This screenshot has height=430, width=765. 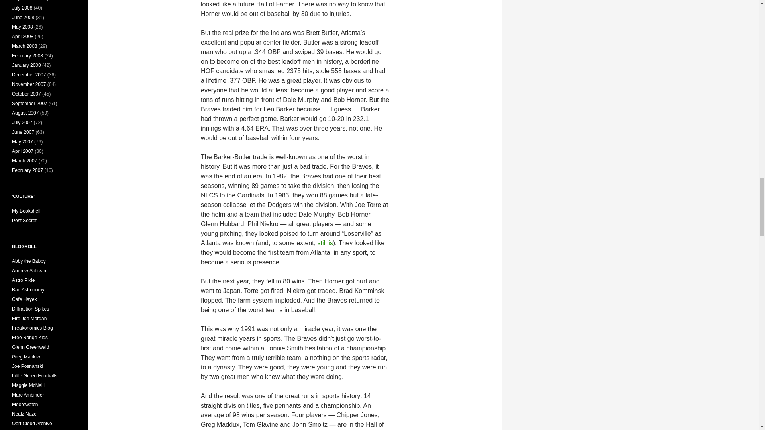 What do you see at coordinates (24, 220) in the screenshot?
I see `Post Secret` at bounding box center [24, 220].